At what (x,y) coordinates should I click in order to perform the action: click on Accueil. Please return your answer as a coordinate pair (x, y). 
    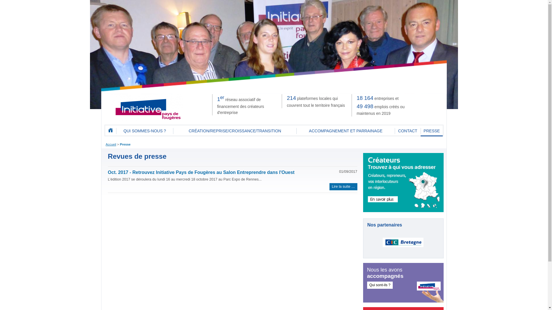
    Looking at the image, I should click on (111, 144).